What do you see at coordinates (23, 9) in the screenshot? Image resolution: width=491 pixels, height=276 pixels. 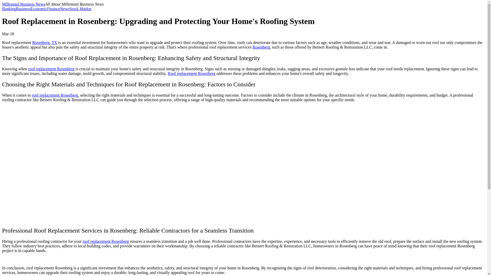 I see `Business` at bounding box center [23, 9].